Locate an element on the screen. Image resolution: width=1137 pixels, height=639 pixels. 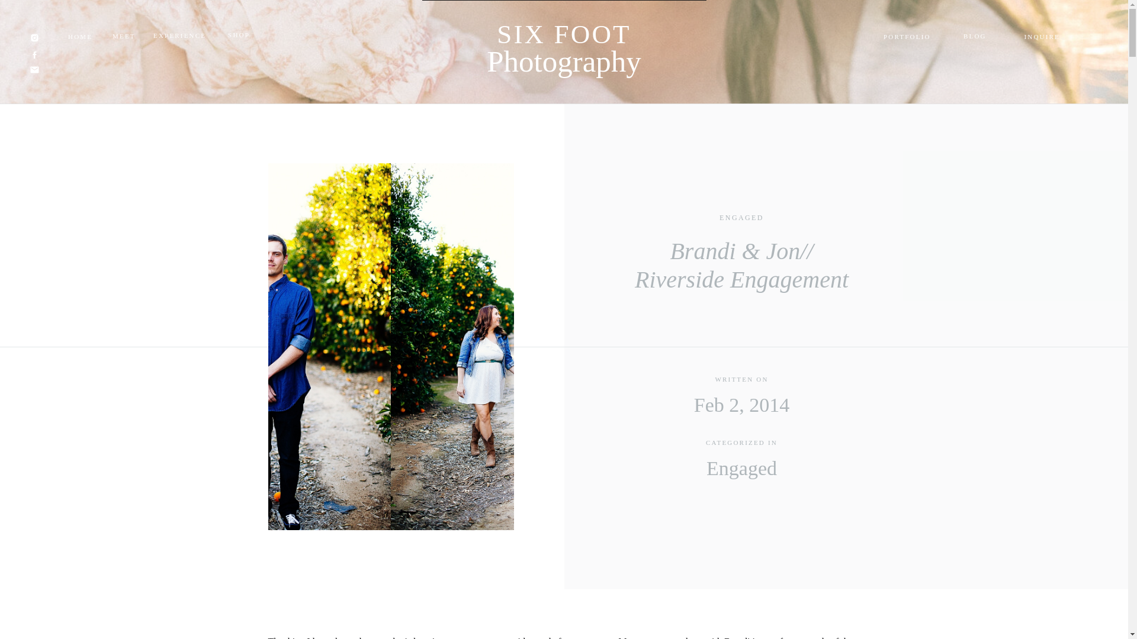
BLOG is located at coordinates (991, 38).